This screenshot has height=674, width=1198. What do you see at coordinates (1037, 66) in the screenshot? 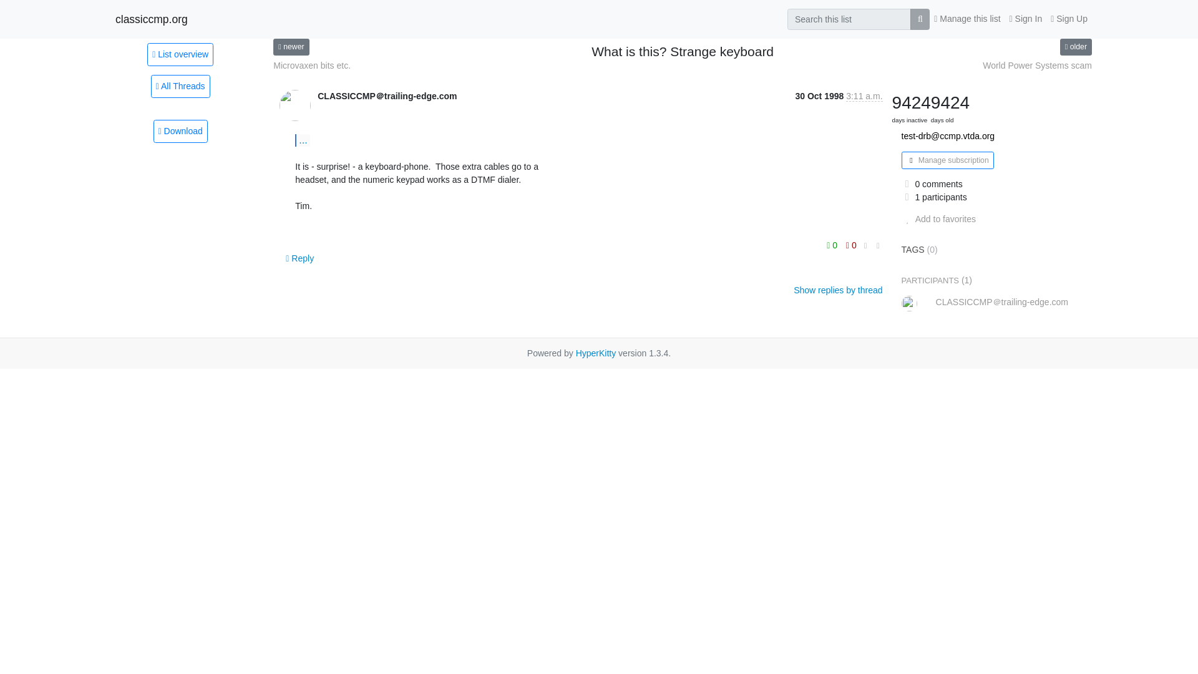
I see `World Power Systems scam` at bounding box center [1037, 66].